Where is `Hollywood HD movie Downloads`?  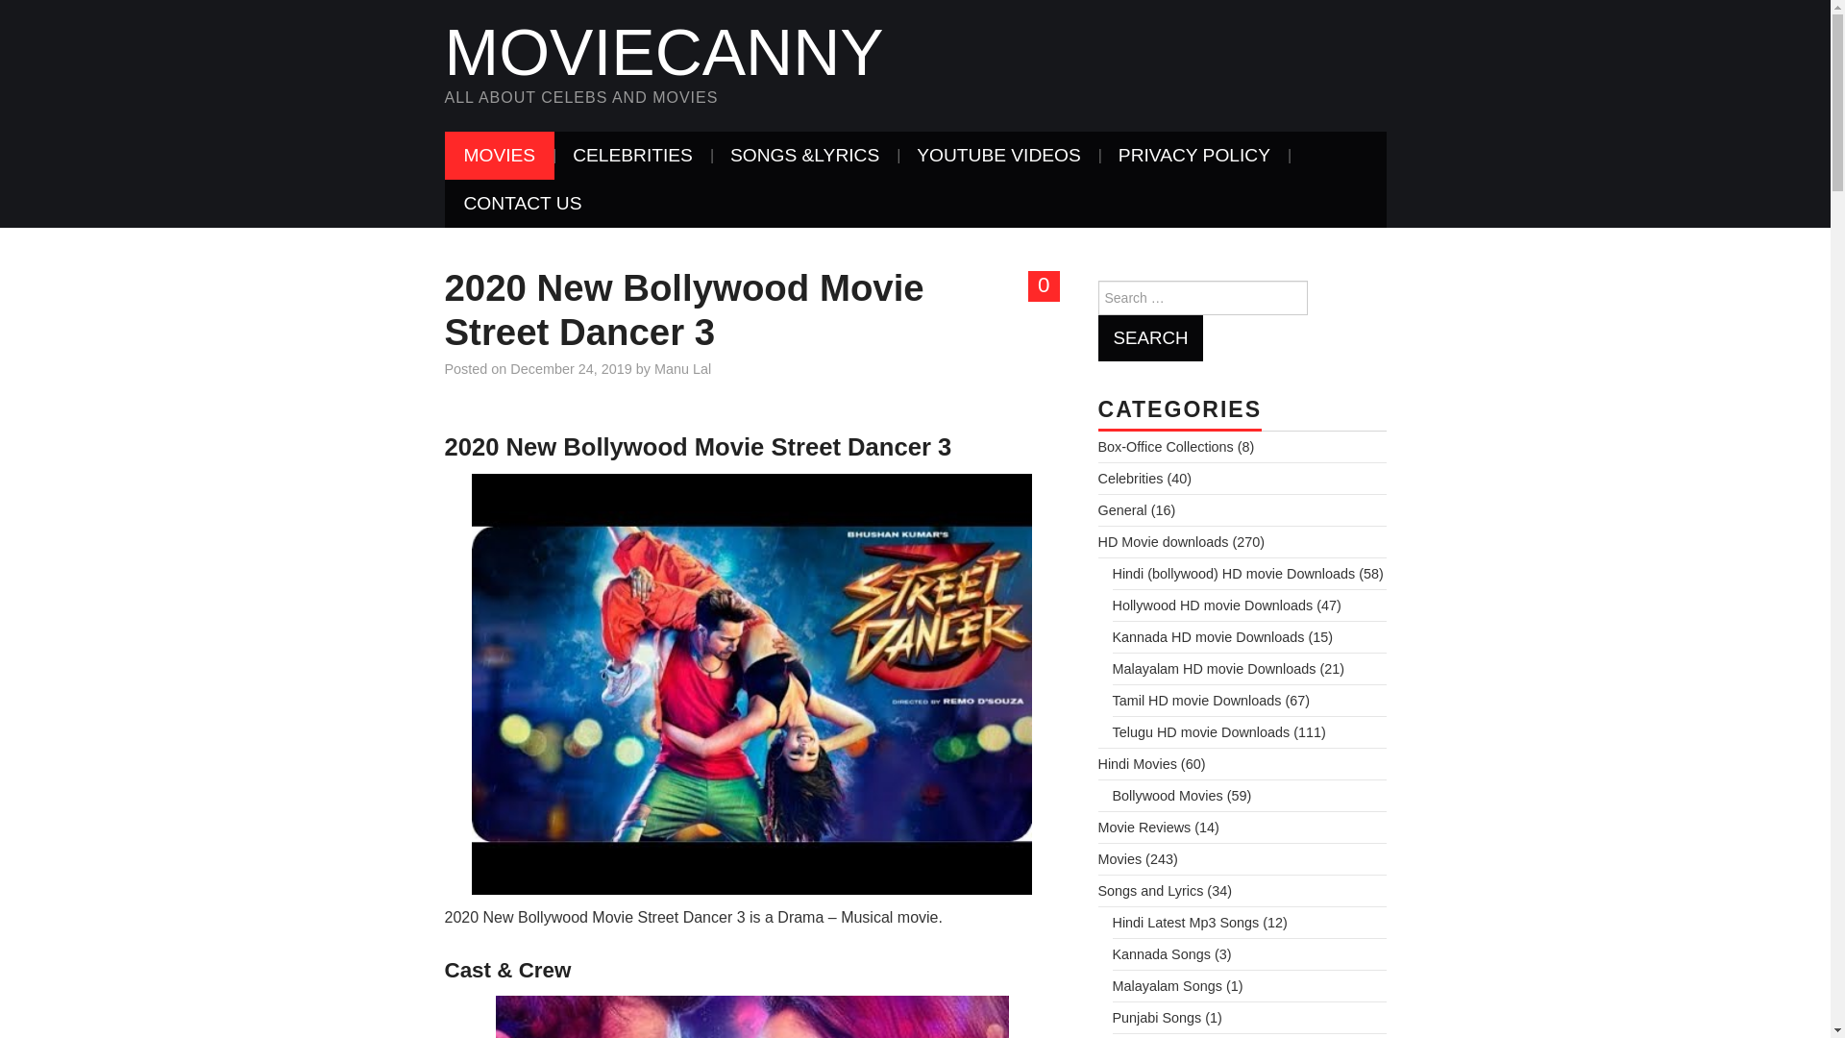
Hollywood HD movie Downloads is located at coordinates (1213, 605).